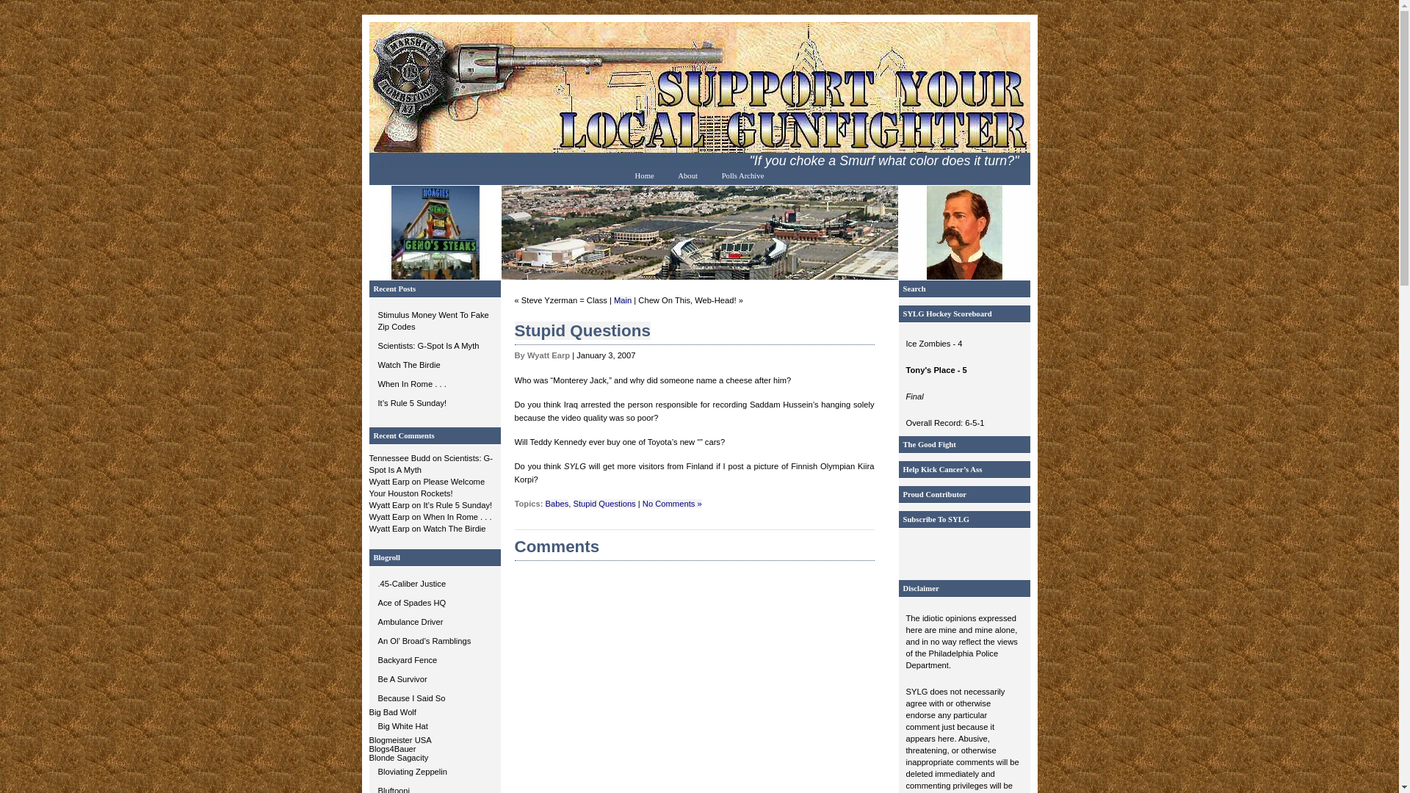  I want to click on Watch The Birdie, so click(434, 364).